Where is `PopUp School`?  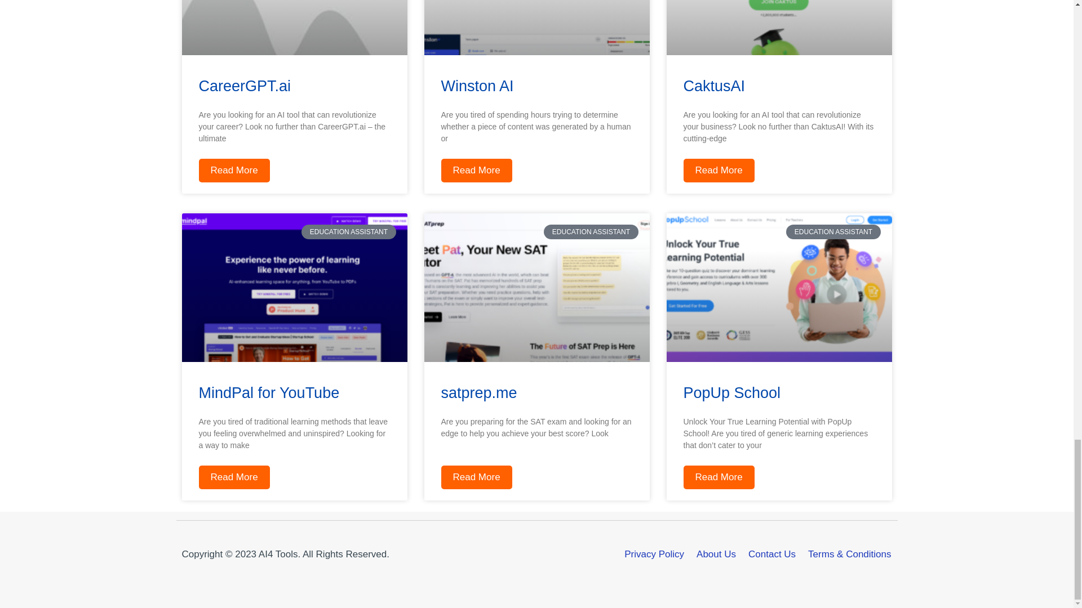
PopUp School is located at coordinates (731, 392).